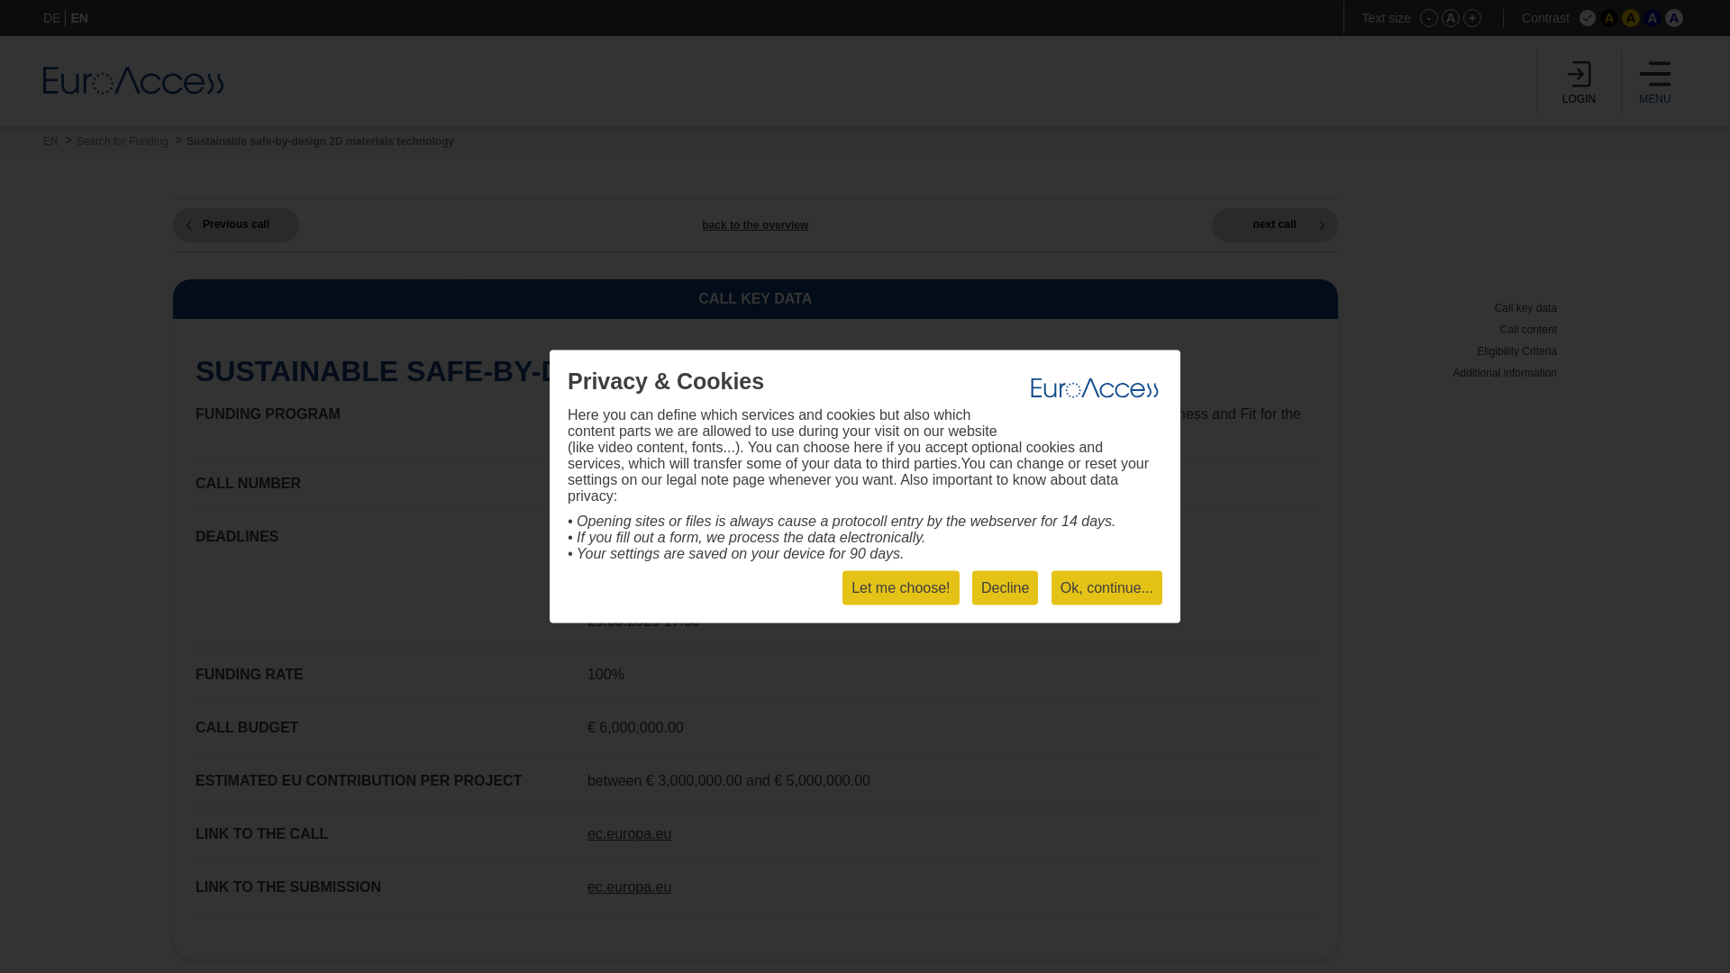  What do you see at coordinates (1609, 18) in the screenshot?
I see `Yellow on black` at bounding box center [1609, 18].